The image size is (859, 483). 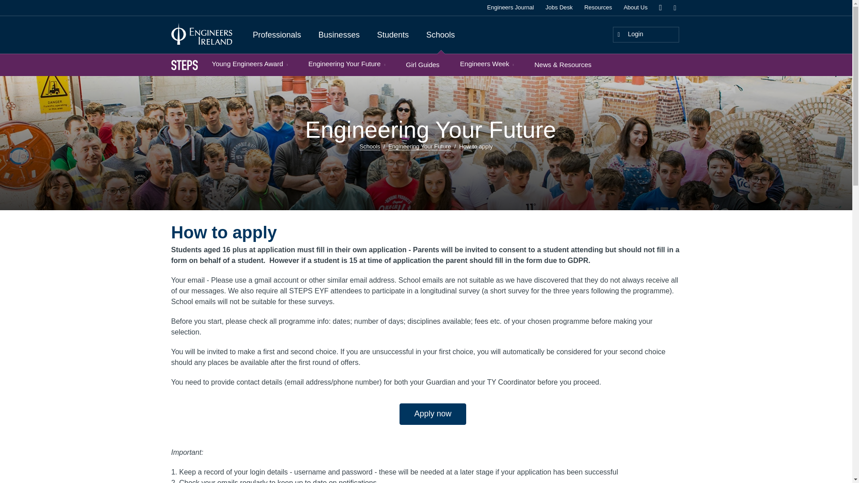 What do you see at coordinates (440, 35) in the screenshot?
I see `Schools` at bounding box center [440, 35].